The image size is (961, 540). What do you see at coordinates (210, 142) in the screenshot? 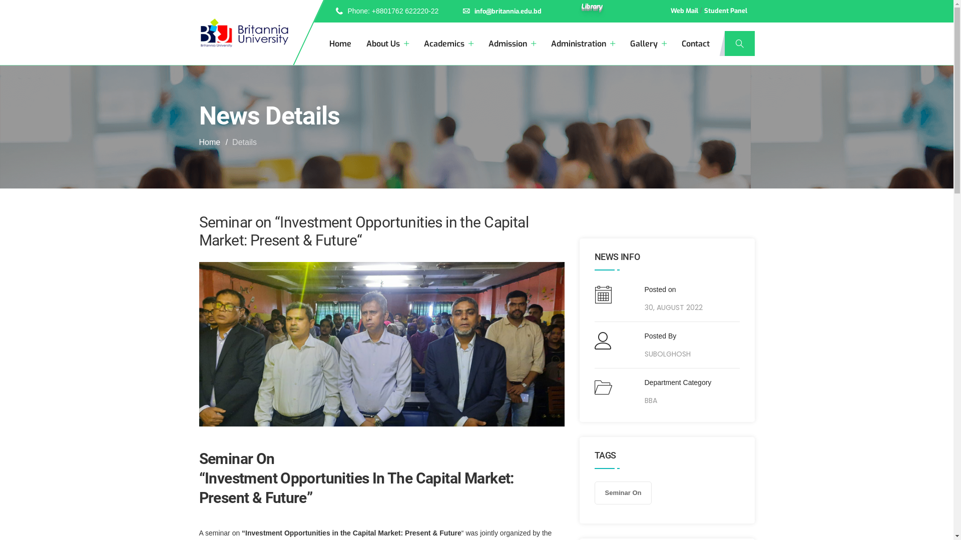
I see `Home` at bounding box center [210, 142].